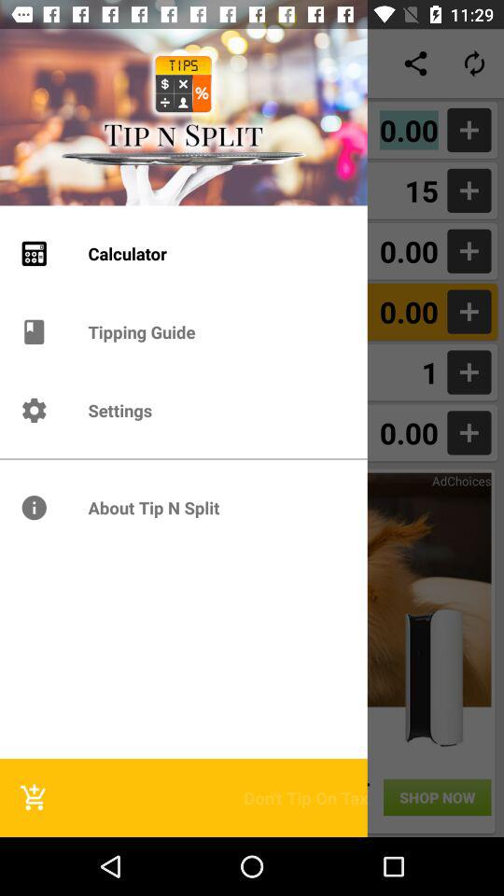 This screenshot has height=896, width=504. Describe the element at coordinates (469, 131) in the screenshot. I see `click on add more icon which is below refresh button` at that location.